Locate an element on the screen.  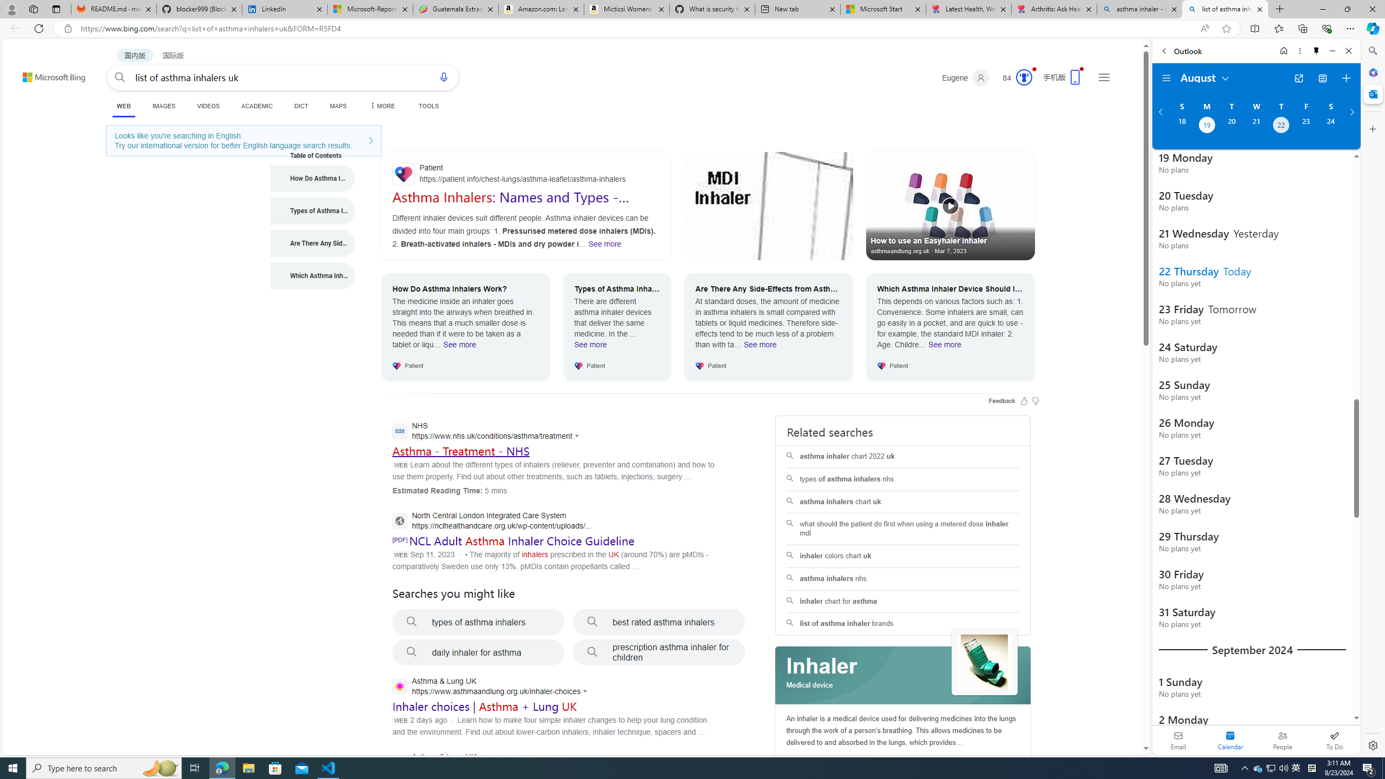
See more images of Inhaler is located at coordinates (985, 662).